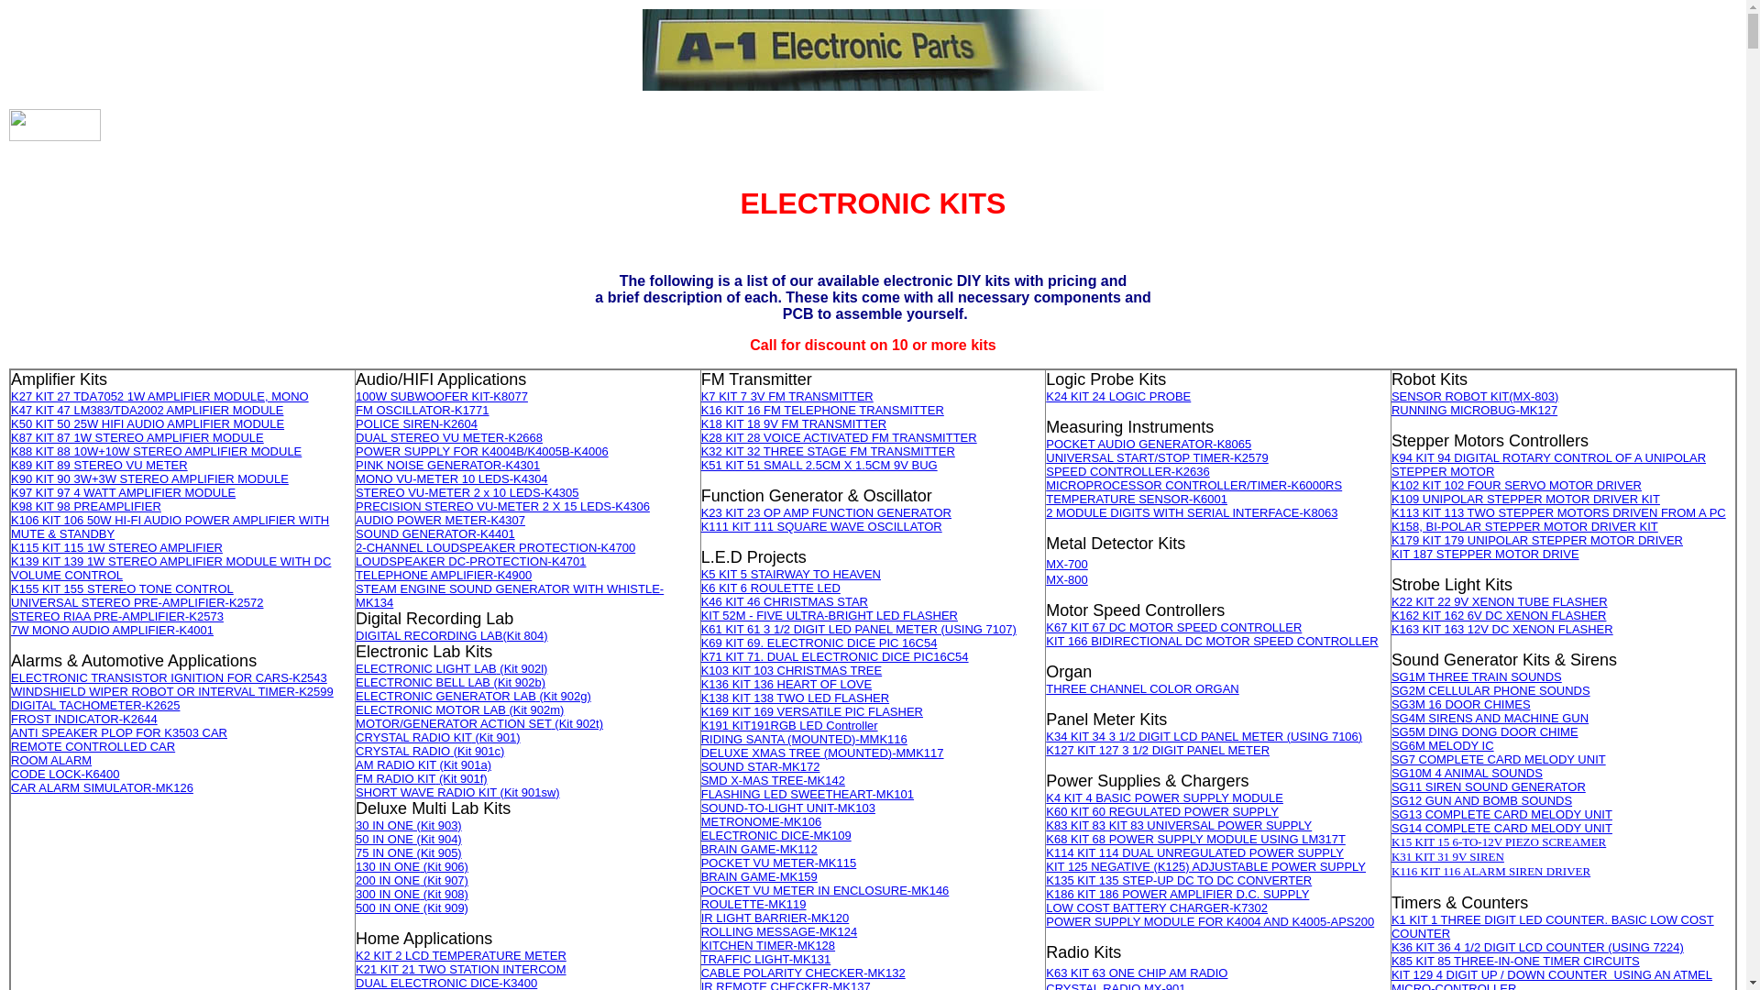  I want to click on DIGITAL TACHOMETER-K2625, so click(95, 706).